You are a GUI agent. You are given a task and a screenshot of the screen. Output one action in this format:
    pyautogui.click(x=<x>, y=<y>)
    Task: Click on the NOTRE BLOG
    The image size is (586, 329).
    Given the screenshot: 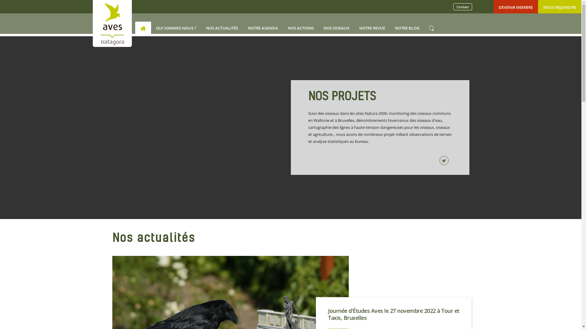 What is the action you would take?
    pyautogui.click(x=407, y=28)
    